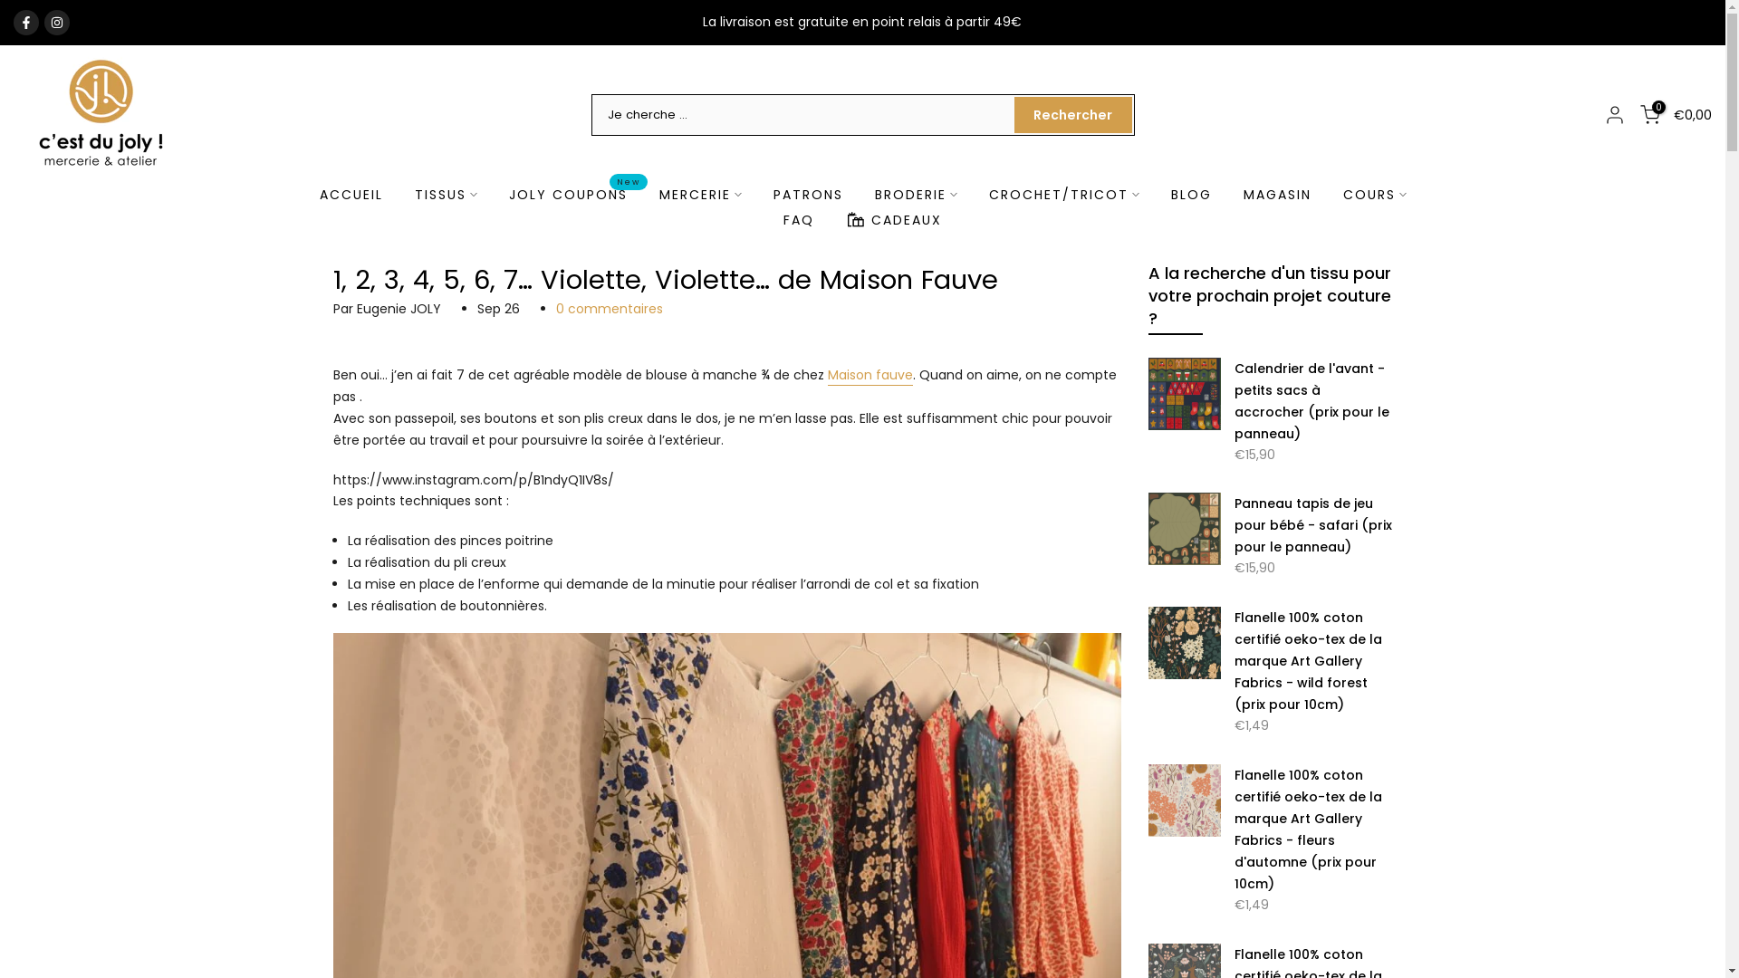  I want to click on Maison fauve, so click(870, 376).